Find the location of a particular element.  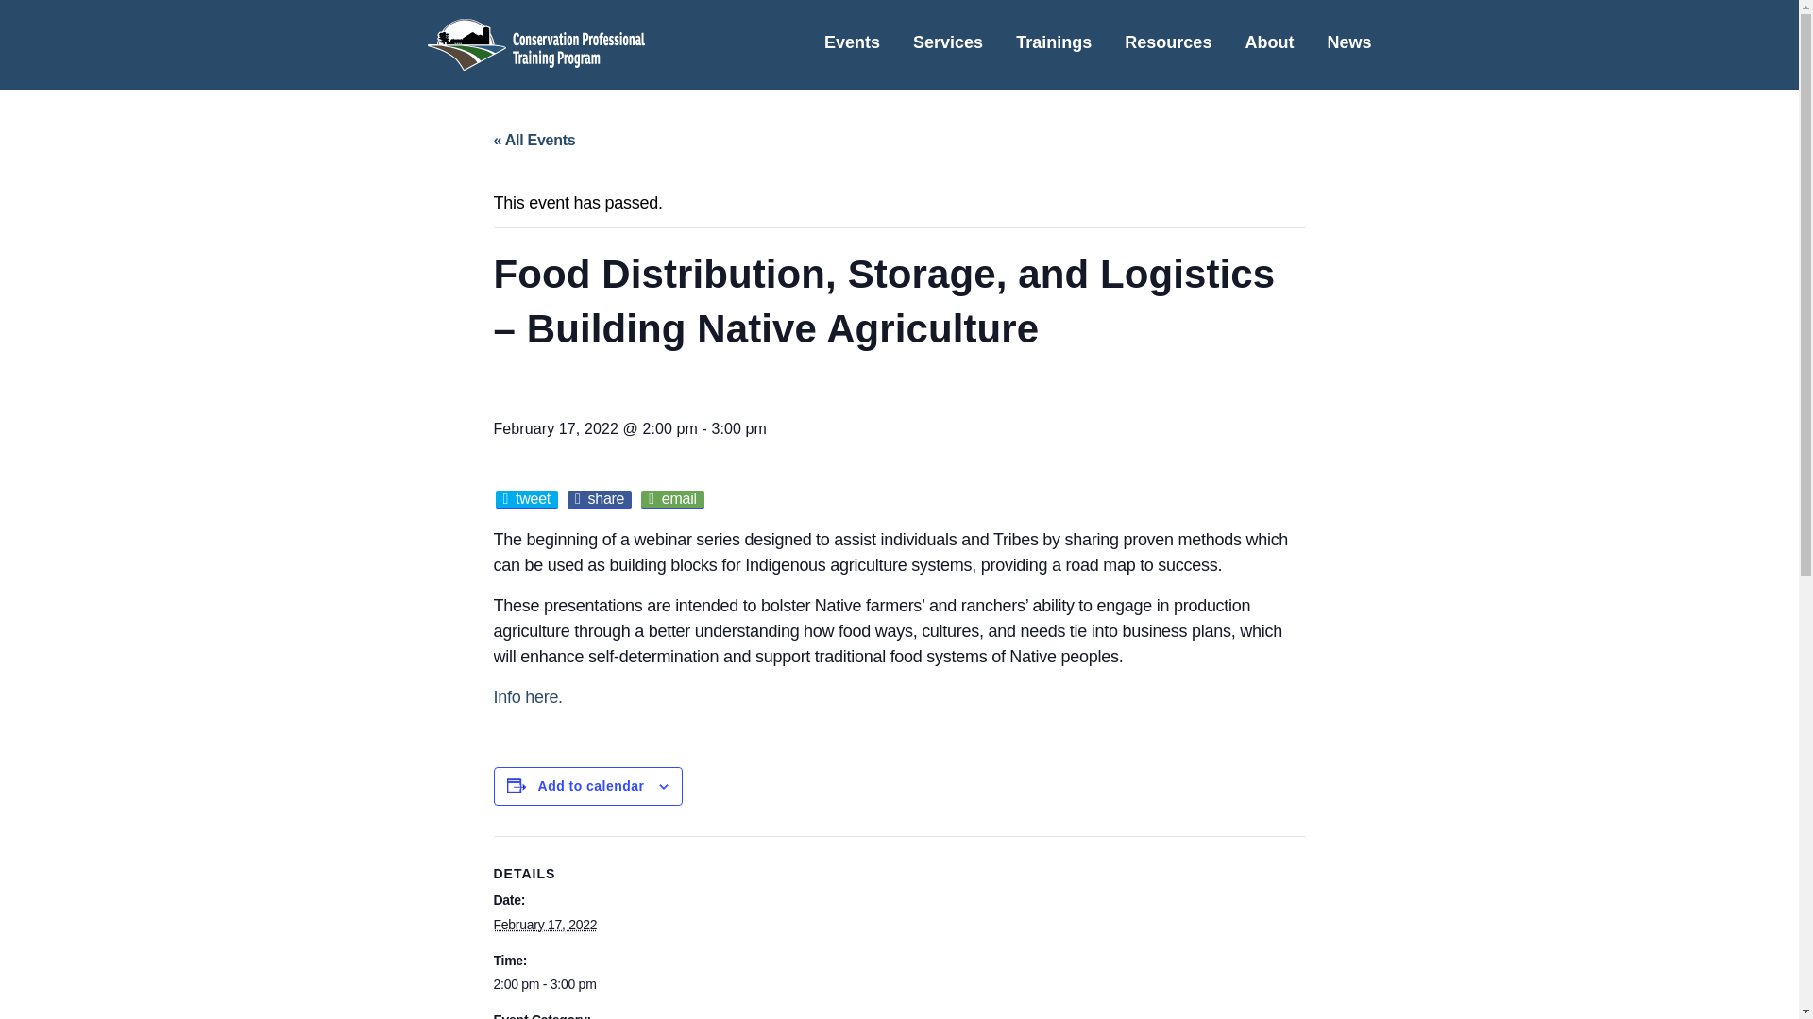

Events is located at coordinates (852, 44).